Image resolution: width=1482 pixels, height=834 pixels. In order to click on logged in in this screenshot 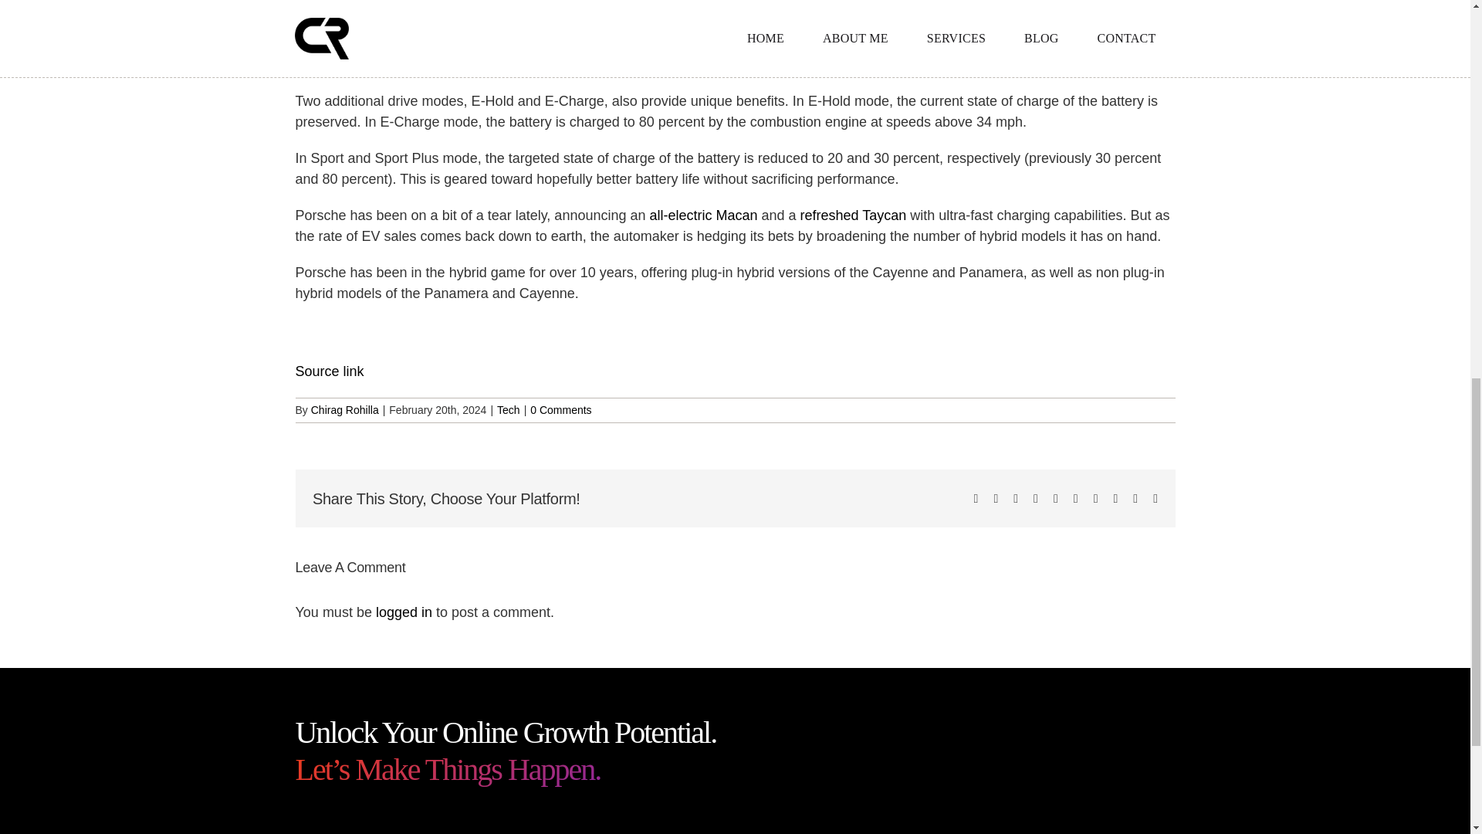, I will do `click(404, 612)`.